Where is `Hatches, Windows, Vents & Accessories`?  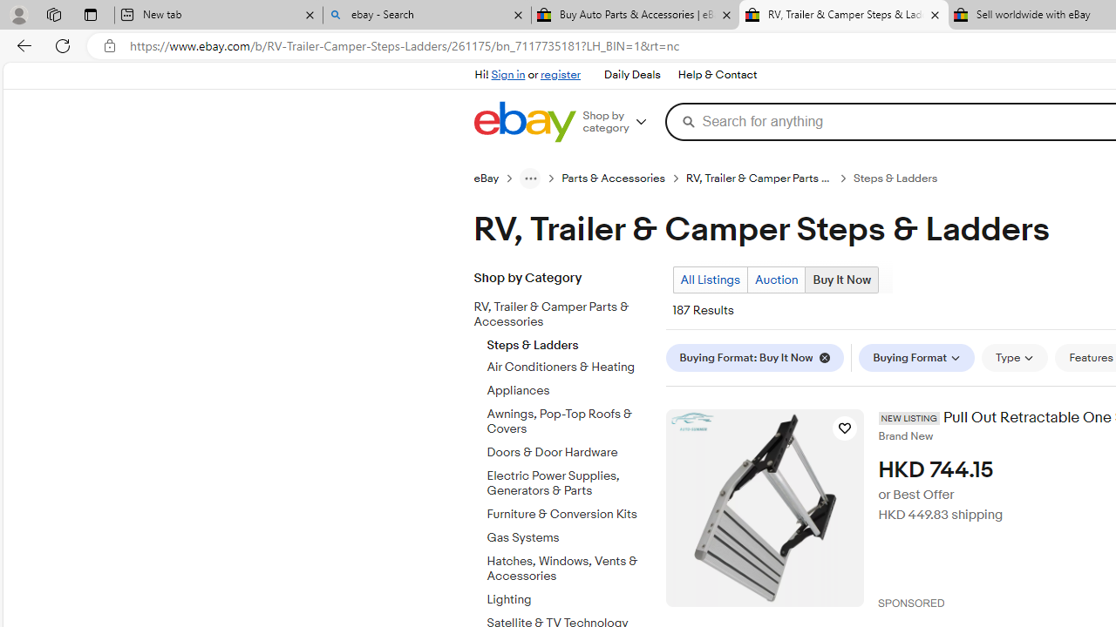 Hatches, Windows, Vents & Accessories is located at coordinates (569, 569).